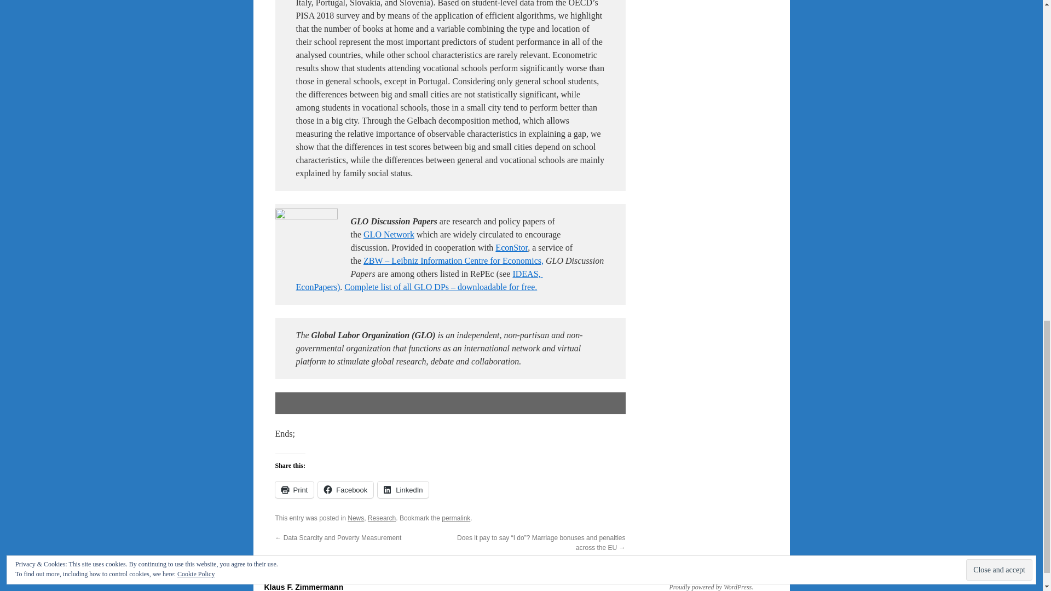 This screenshot has height=591, width=1051. I want to click on EconStor, so click(511, 247).